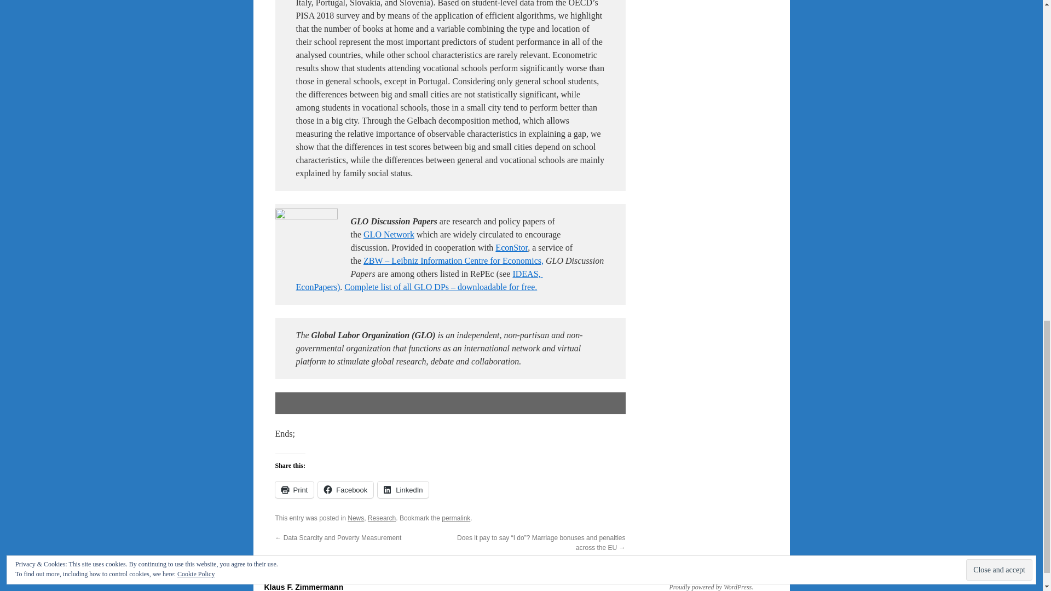 This screenshot has height=591, width=1051. I want to click on EconStor, so click(511, 247).